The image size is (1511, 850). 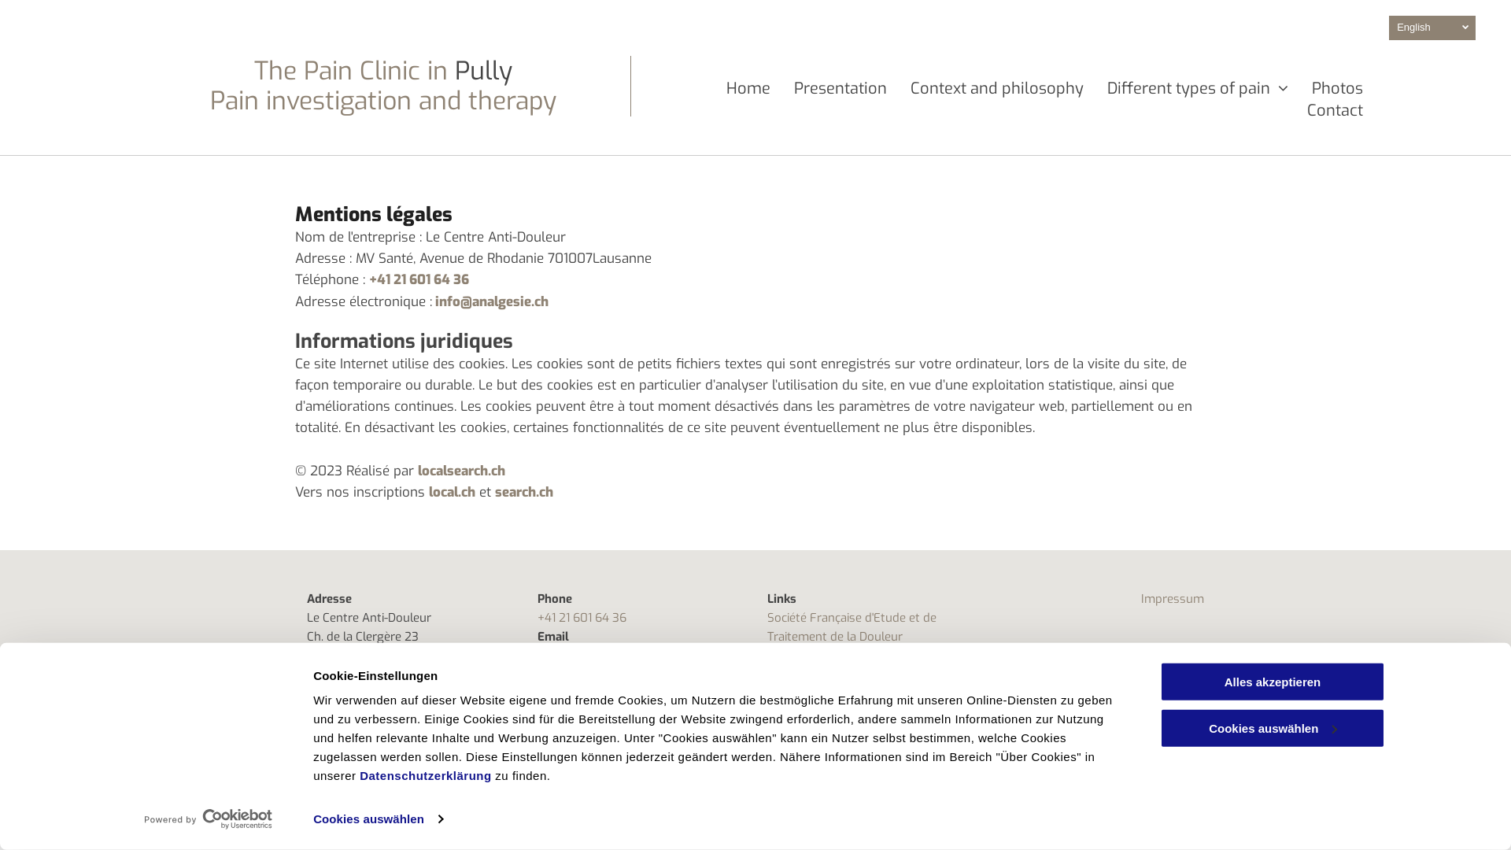 I want to click on Presentation, so click(x=840, y=91).